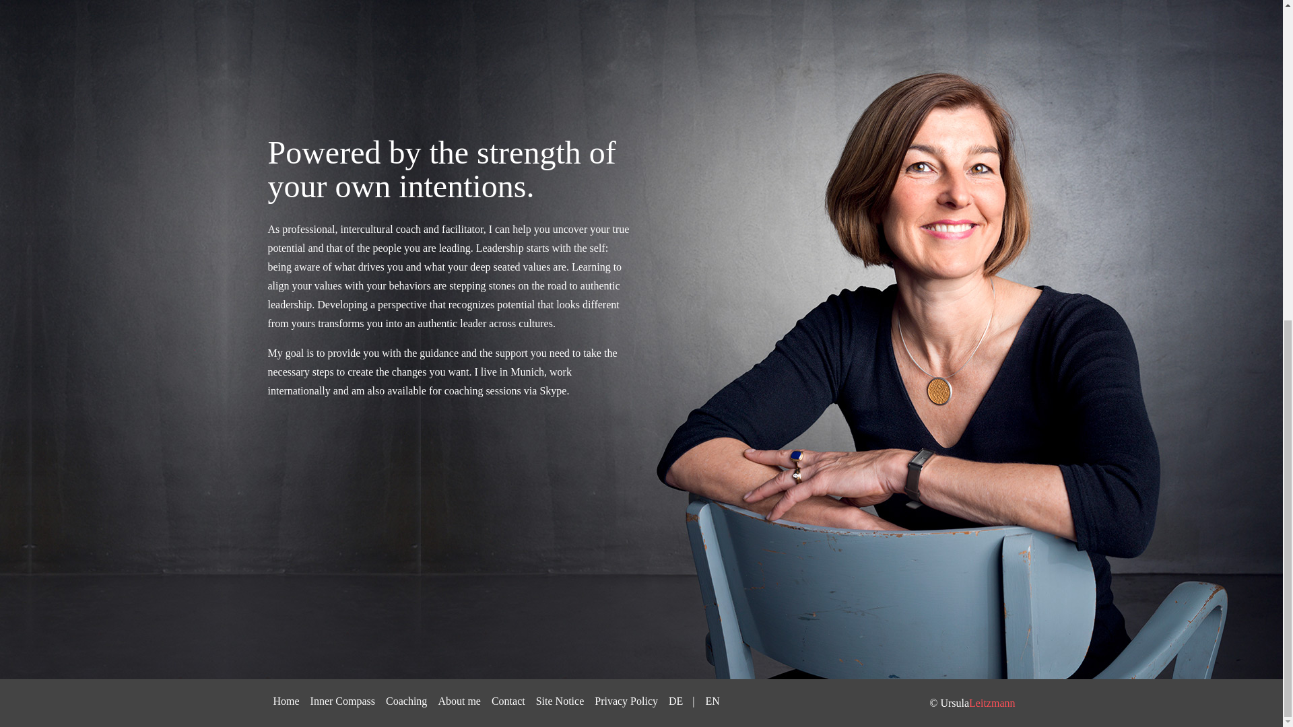  Describe the element at coordinates (459, 133) in the screenshot. I see `About me` at that location.